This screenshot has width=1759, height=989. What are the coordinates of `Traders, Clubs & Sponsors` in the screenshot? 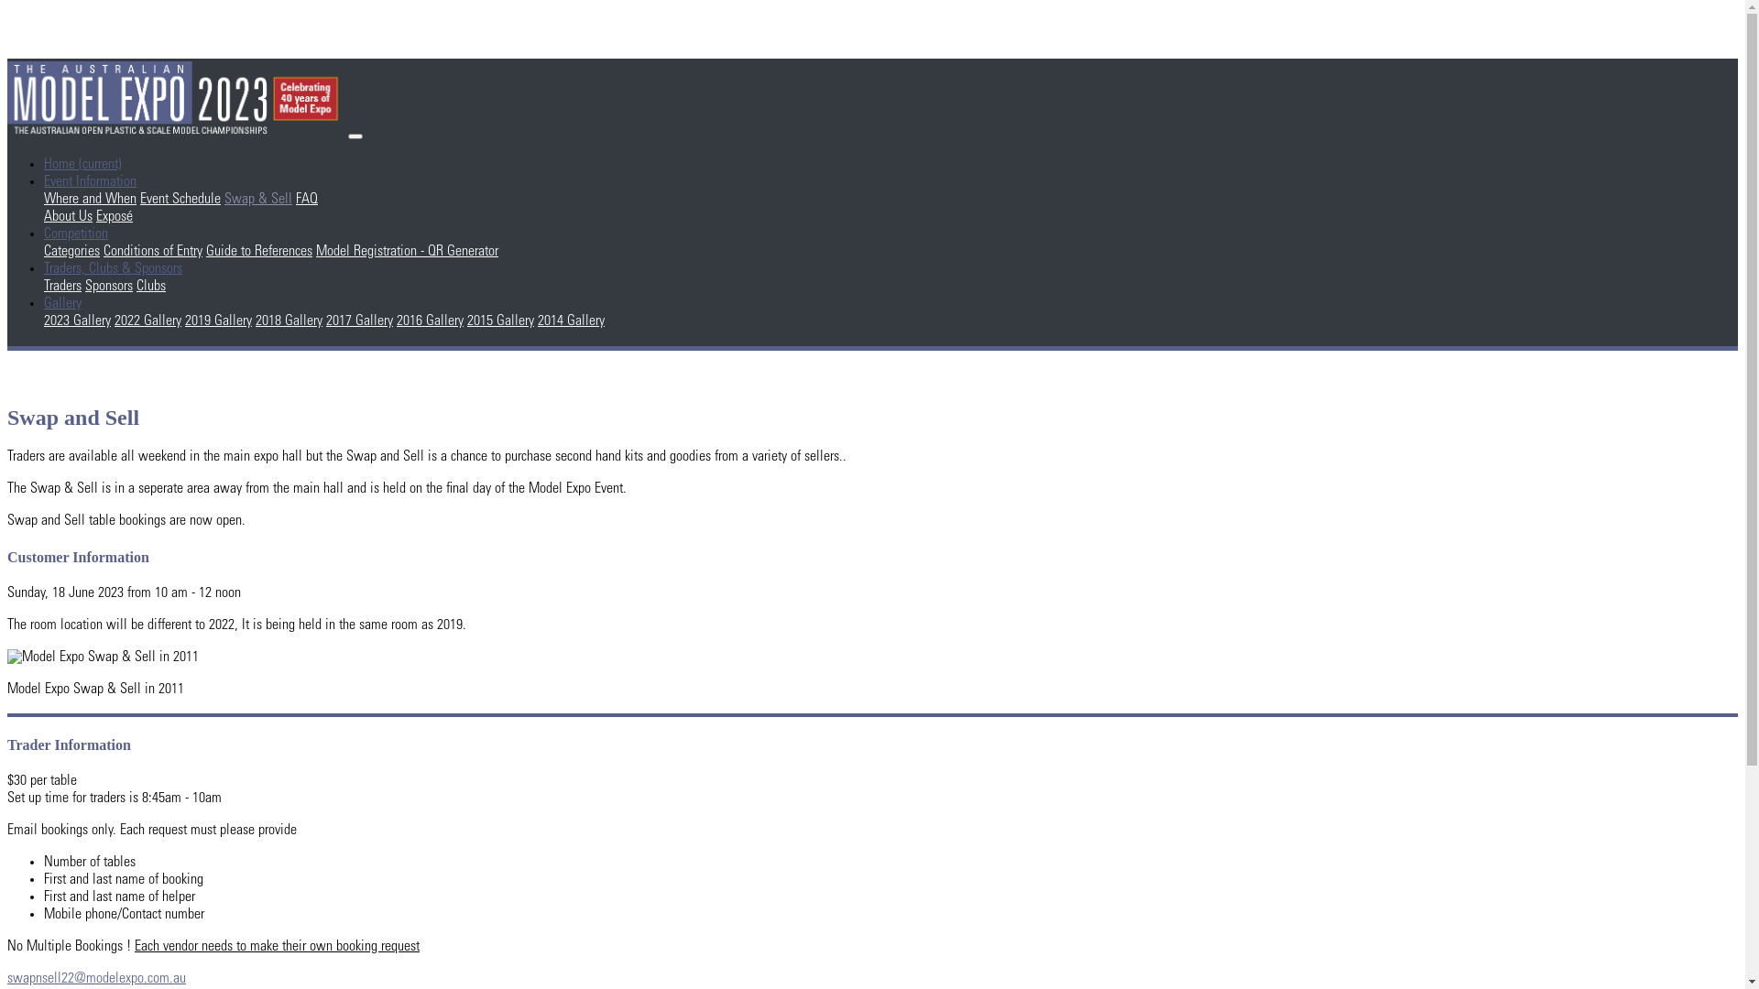 It's located at (114, 269).